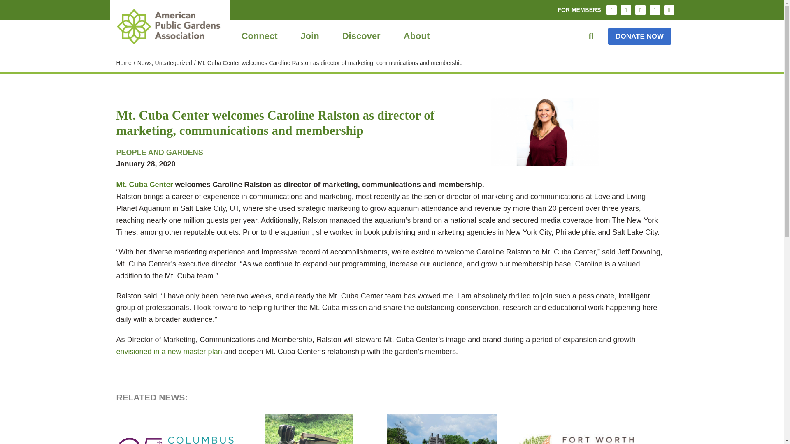 This screenshot has height=444, width=790. Describe the element at coordinates (309, 36) in the screenshot. I see `Join` at that location.